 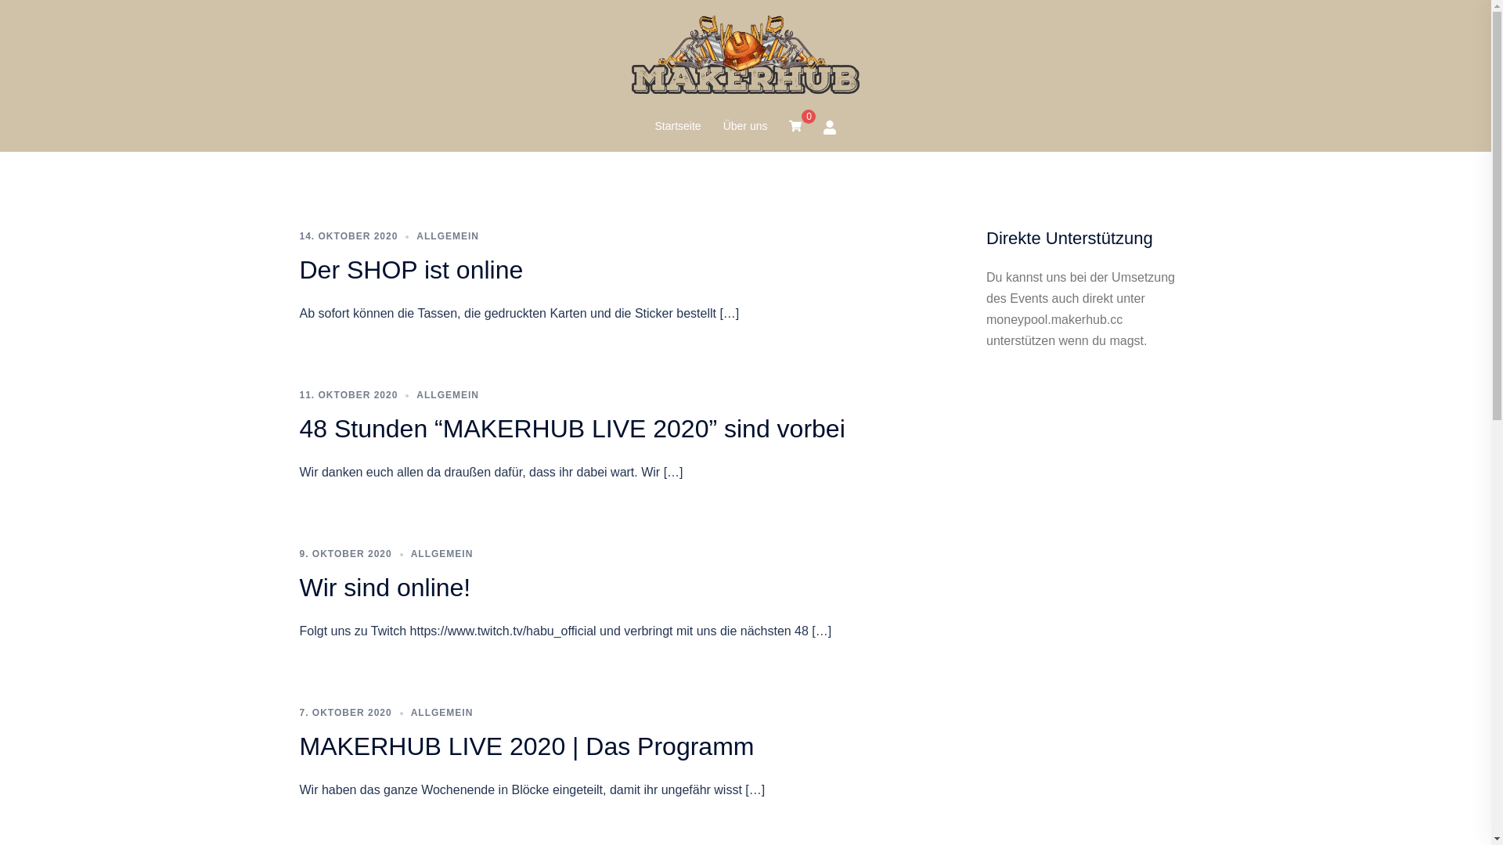 What do you see at coordinates (678, 127) in the screenshot?
I see `Startseite` at bounding box center [678, 127].